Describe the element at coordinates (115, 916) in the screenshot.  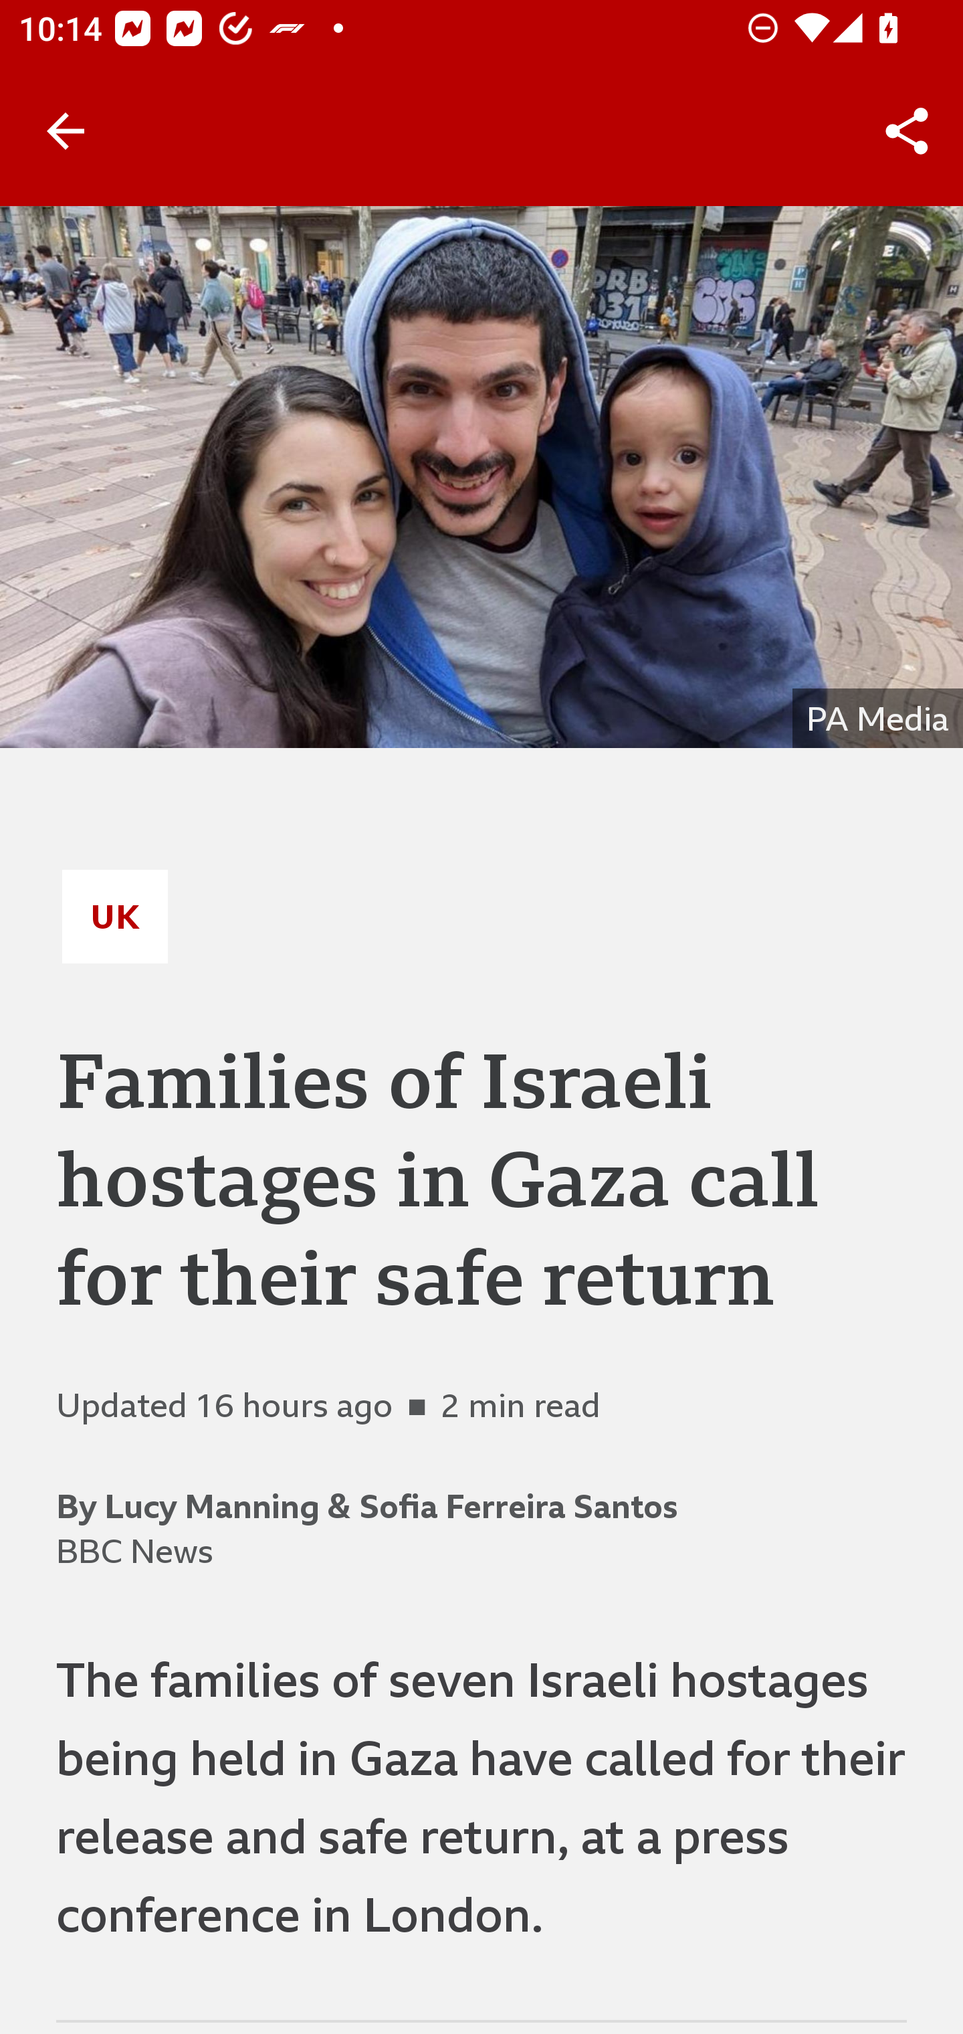
I see `UK` at that location.